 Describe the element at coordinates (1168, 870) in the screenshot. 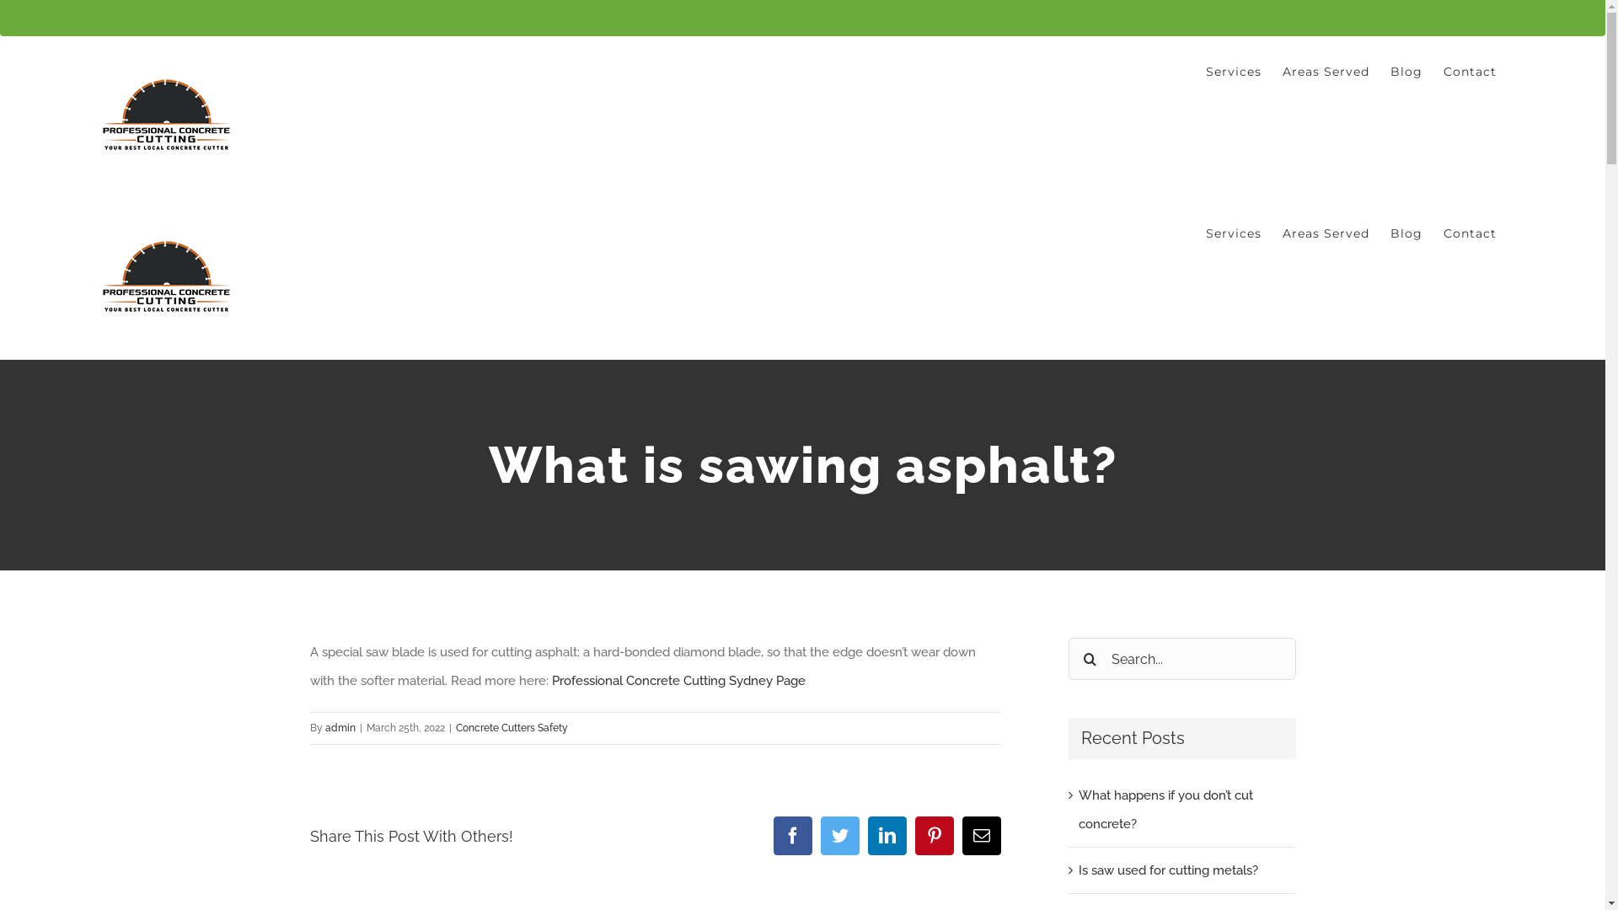

I see `Is saw used for cutting metals?` at that location.